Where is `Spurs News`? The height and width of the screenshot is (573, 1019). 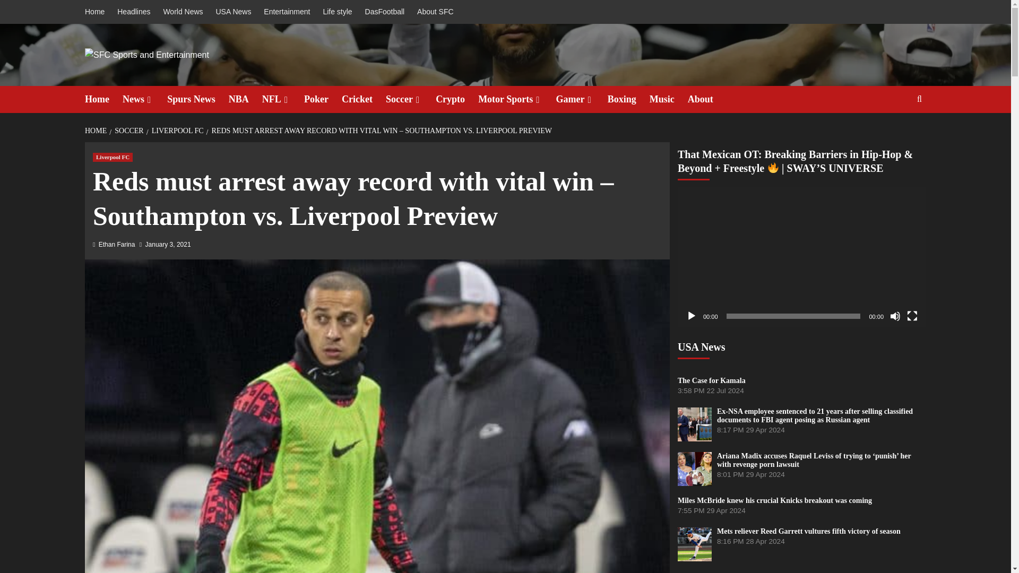
Spurs News is located at coordinates (197, 99).